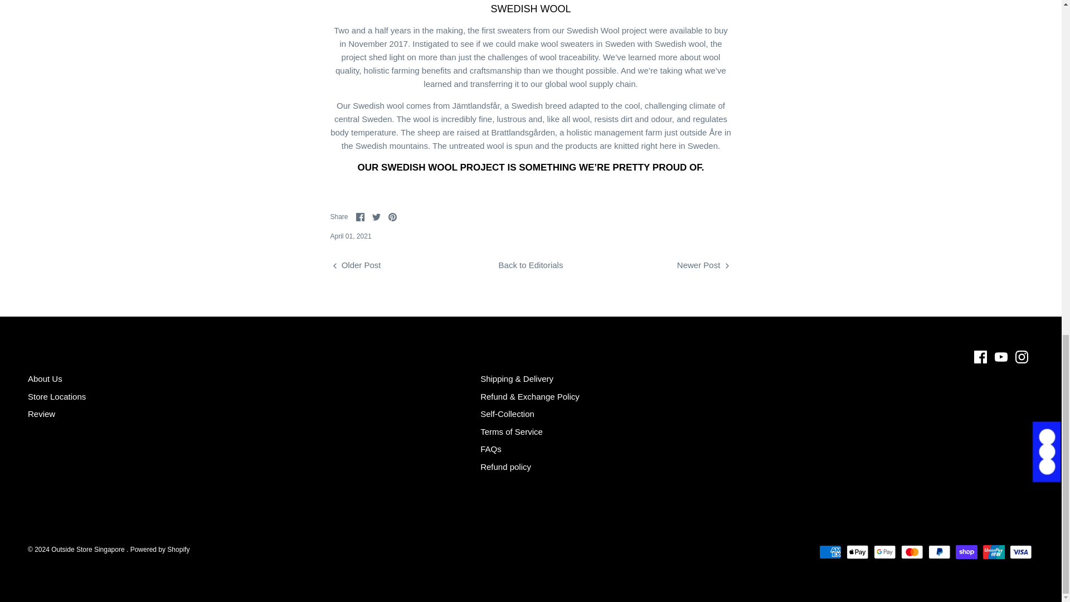 The image size is (1070, 602). I want to click on Shop Pay, so click(966, 552).